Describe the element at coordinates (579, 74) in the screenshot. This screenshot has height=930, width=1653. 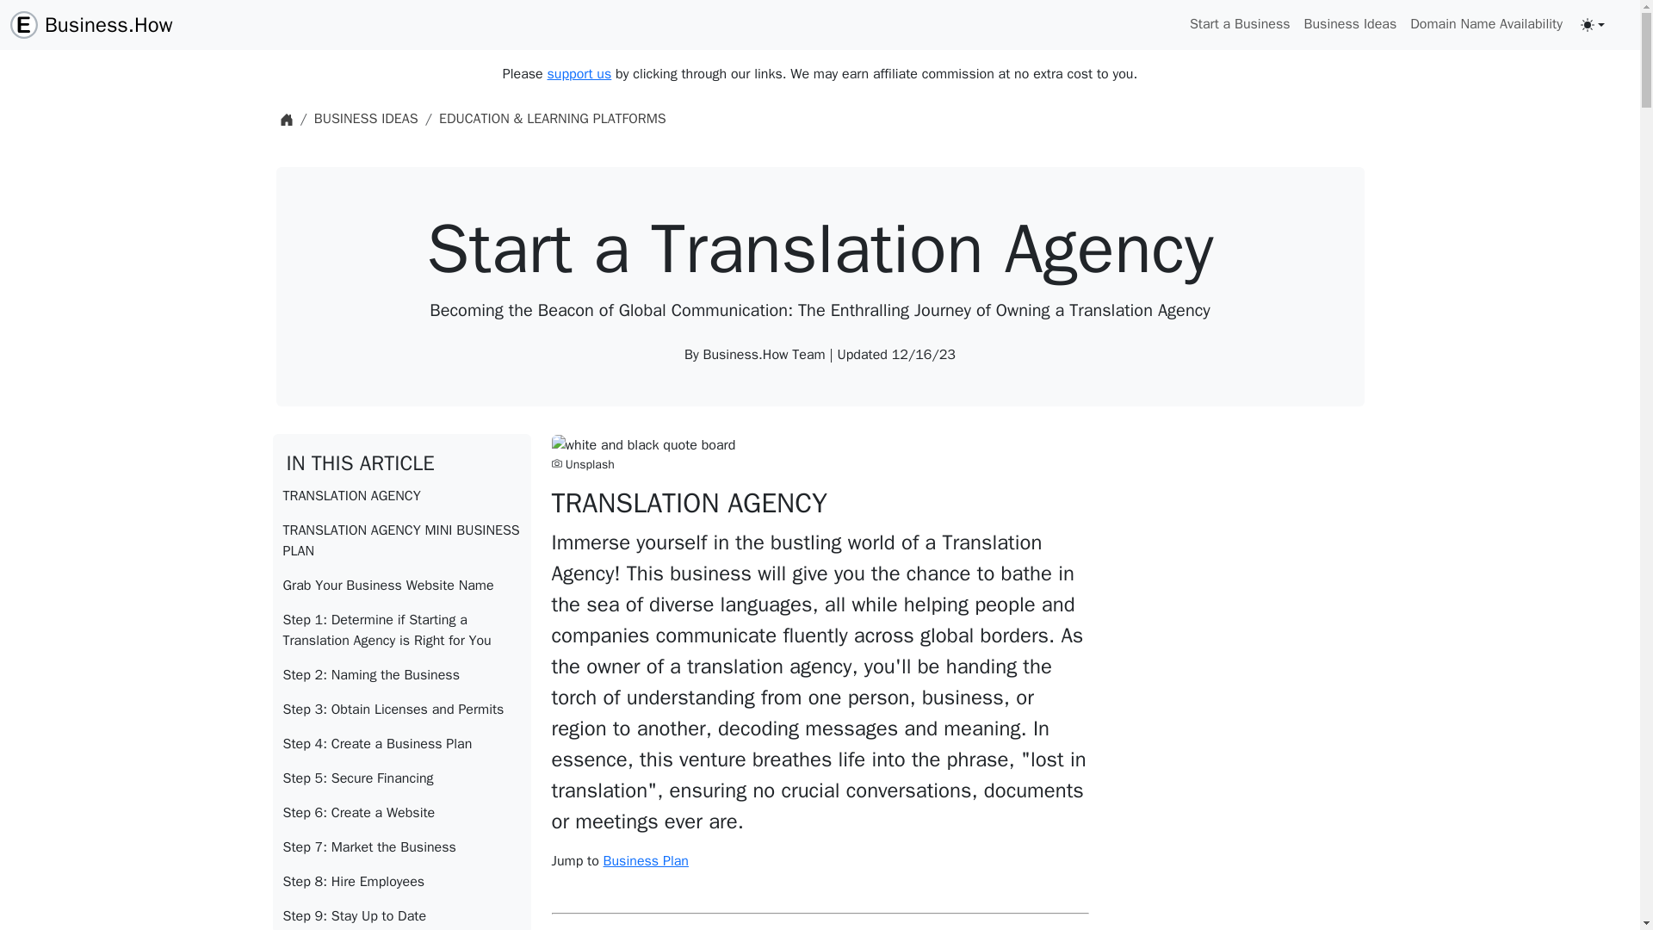
I see `support us` at that location.